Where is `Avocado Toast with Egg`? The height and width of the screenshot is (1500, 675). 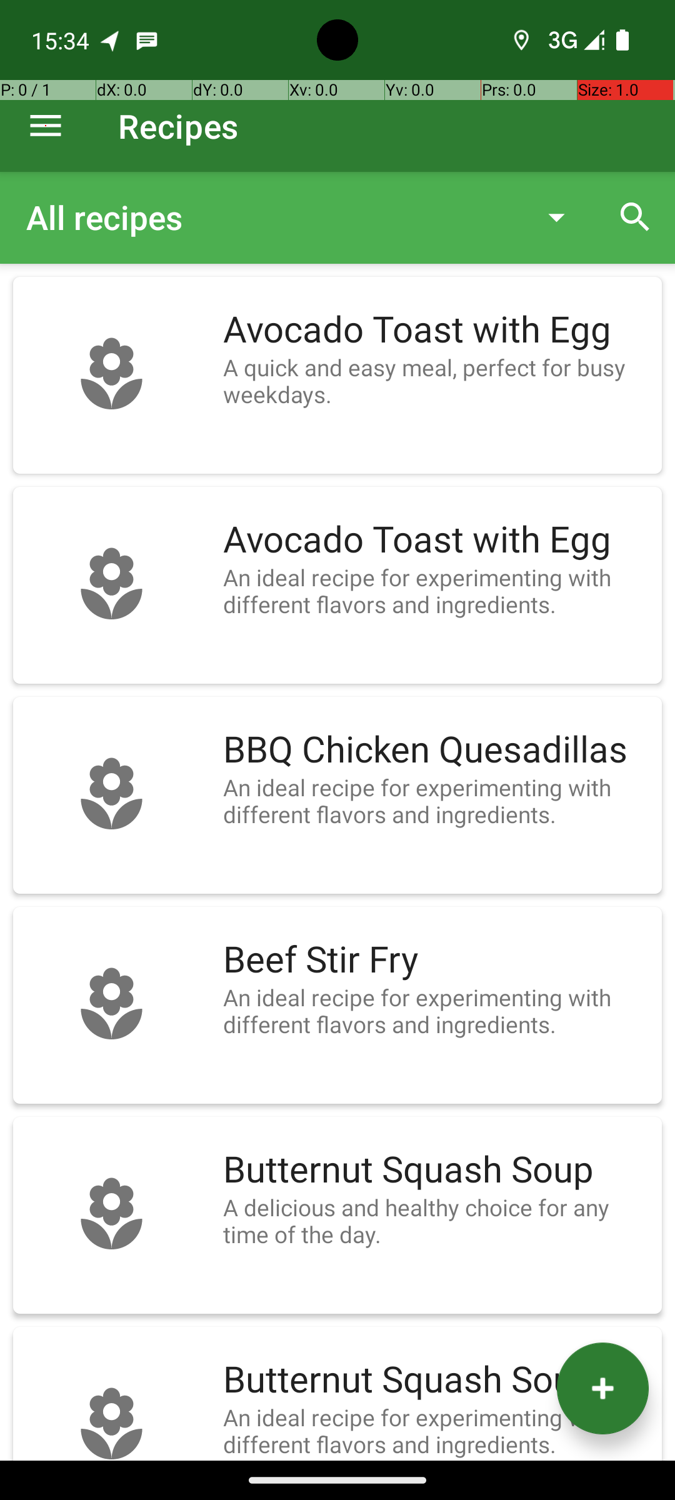 Avocado Toast with Egg is located at coordinates (436, 330).